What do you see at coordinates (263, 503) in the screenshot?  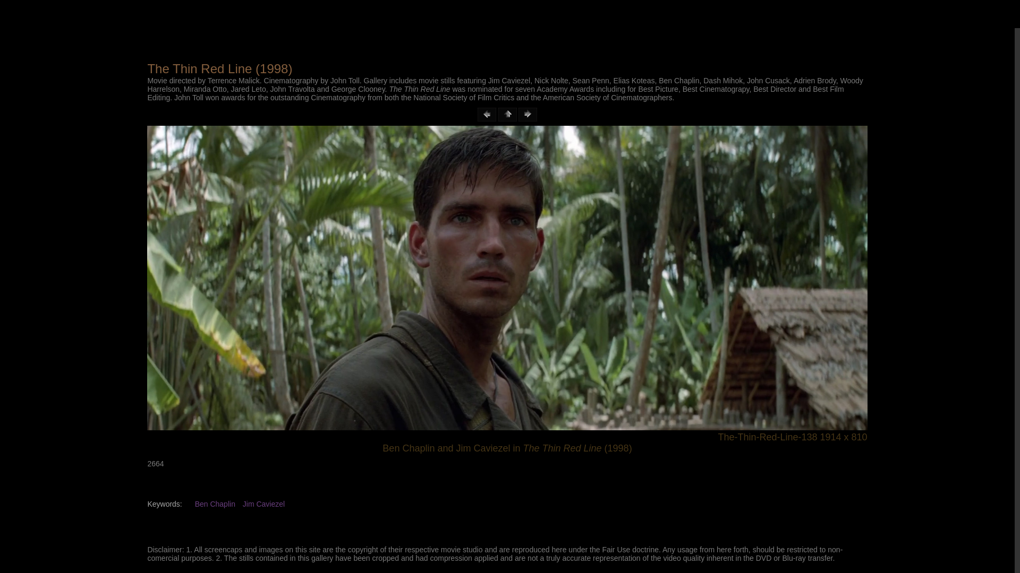 I see `Jim Caviezel` at bounding box center [263, 503].